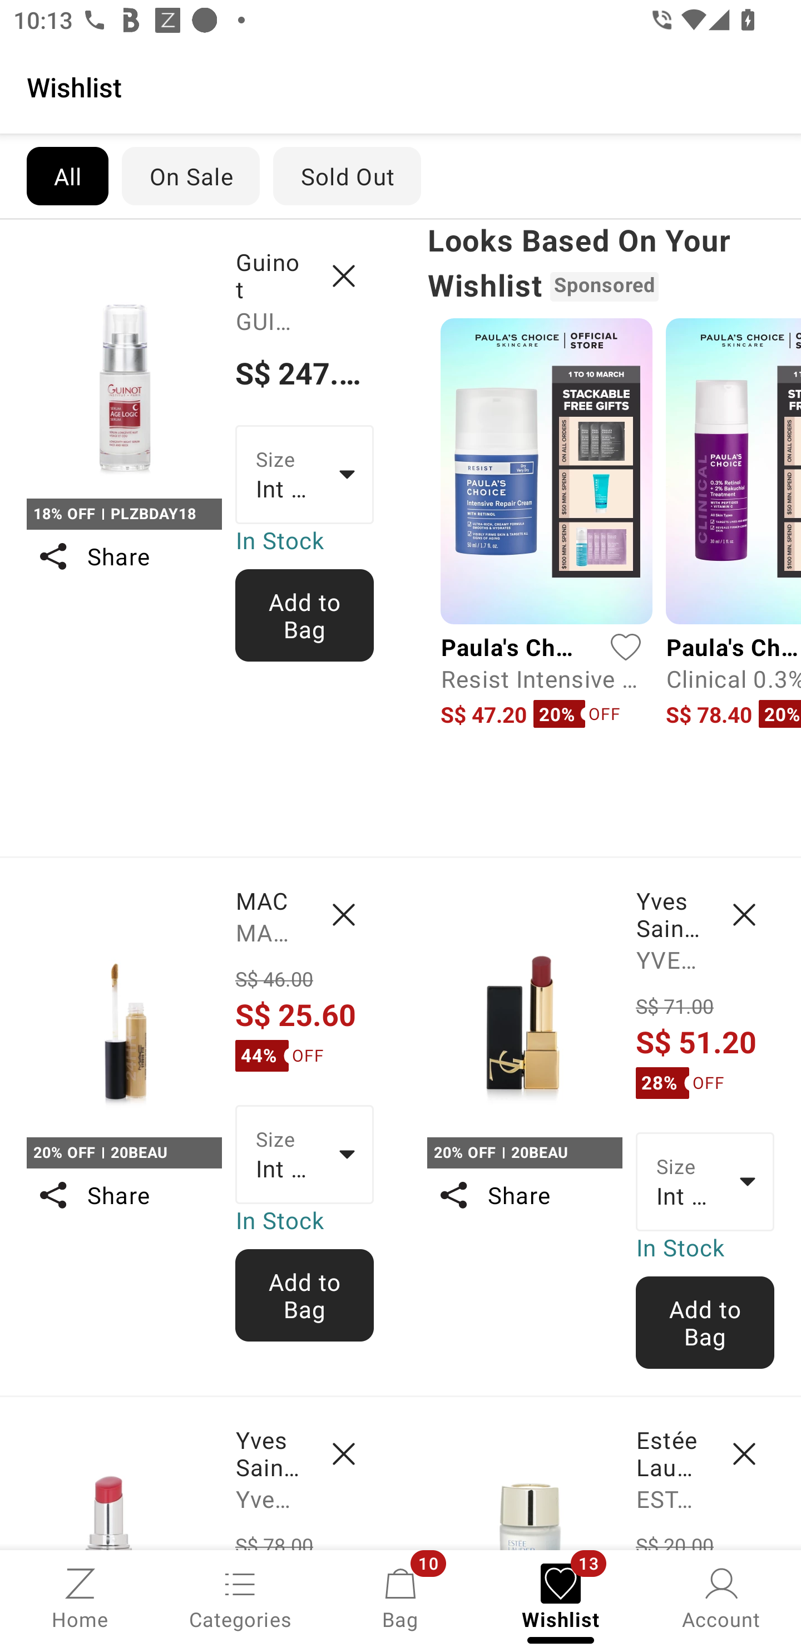 The width and height of the screenshot is (801, 1647). I want to click on Wishlist, so click(400, 86).